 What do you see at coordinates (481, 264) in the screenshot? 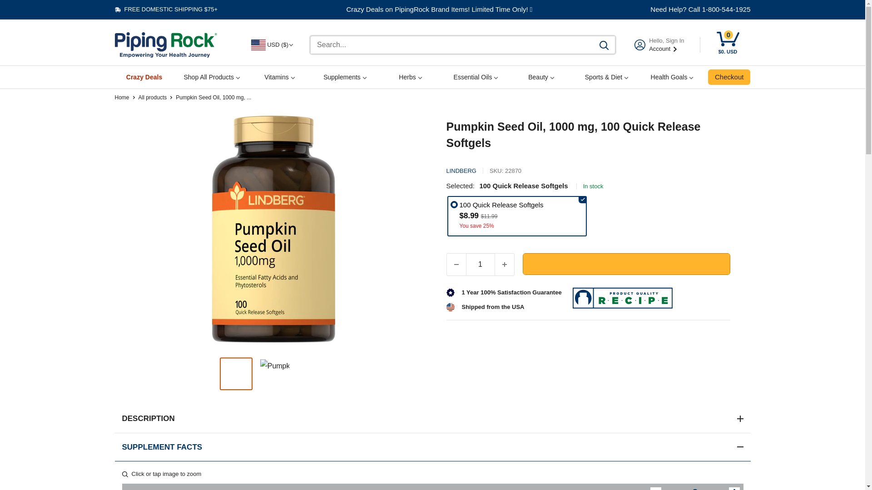
I see `1` at bounding box center [481, 264].